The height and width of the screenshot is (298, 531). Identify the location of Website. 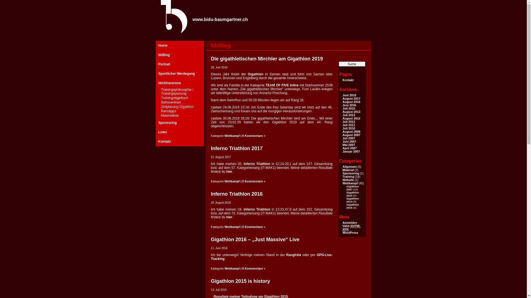
(348, 180).